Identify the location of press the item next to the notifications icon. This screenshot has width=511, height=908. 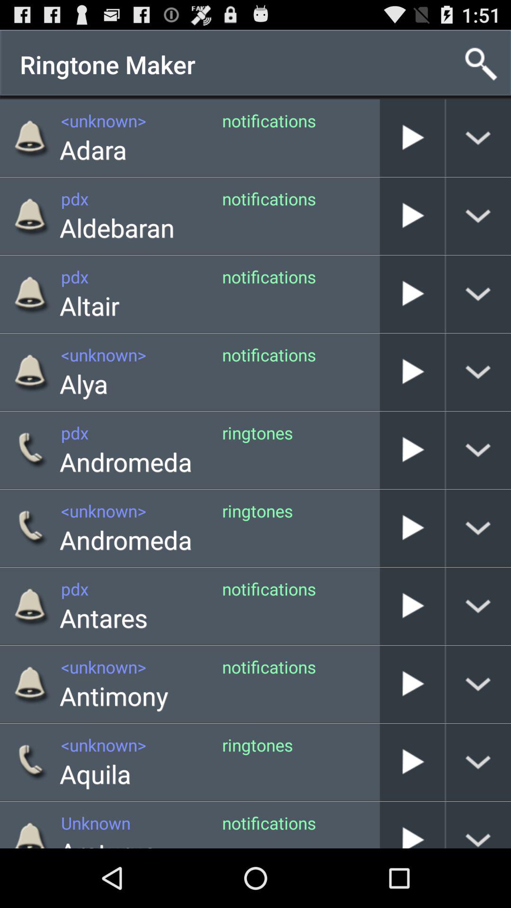
(379, 684).